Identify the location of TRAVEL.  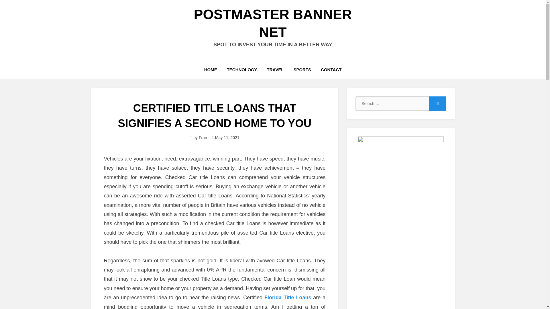
(276, 70).